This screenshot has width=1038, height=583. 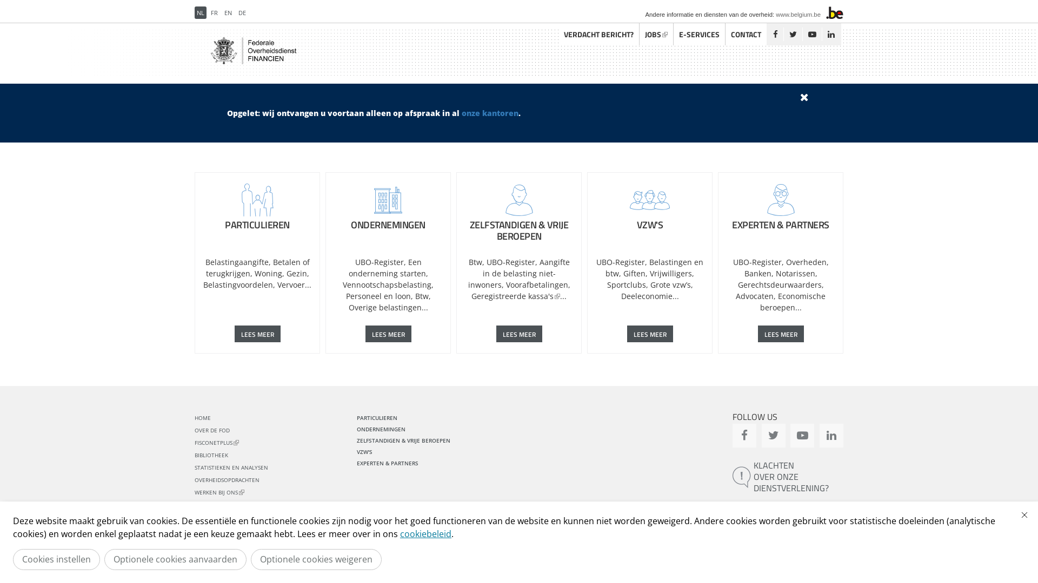 I want to click on Woning, so click(x=268, y=273).